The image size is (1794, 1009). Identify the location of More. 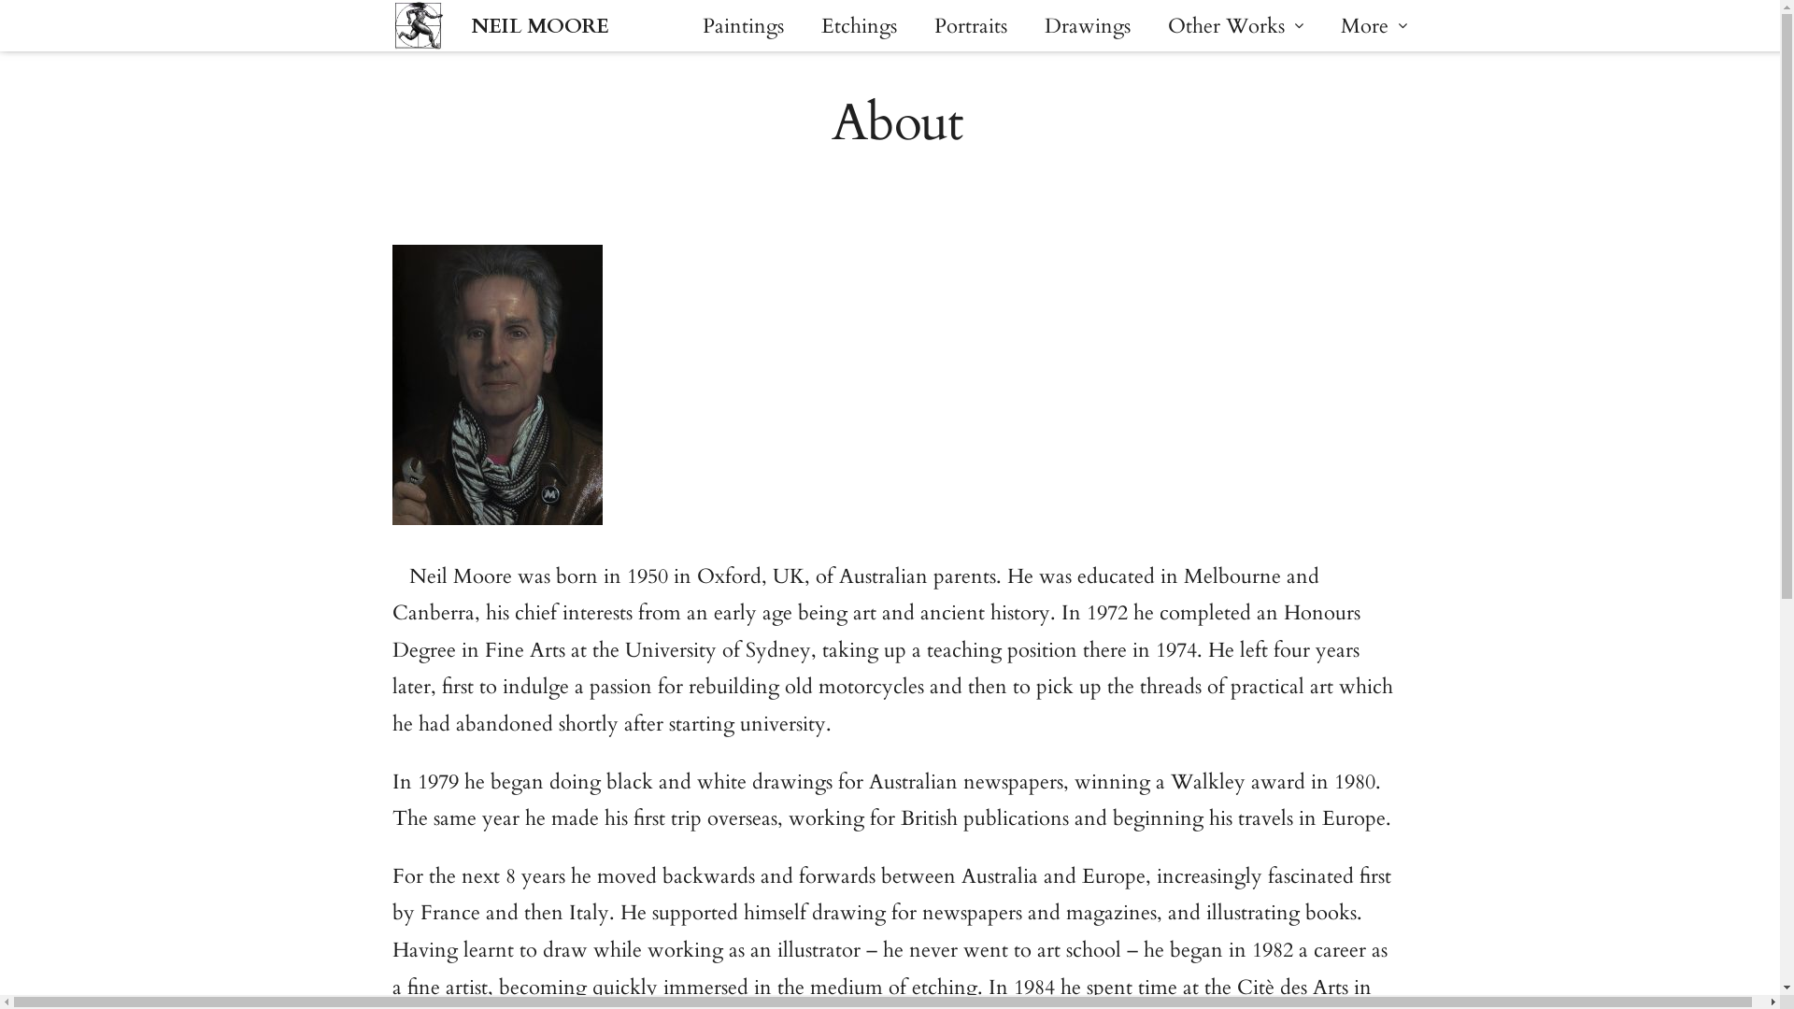
(1374, 25).